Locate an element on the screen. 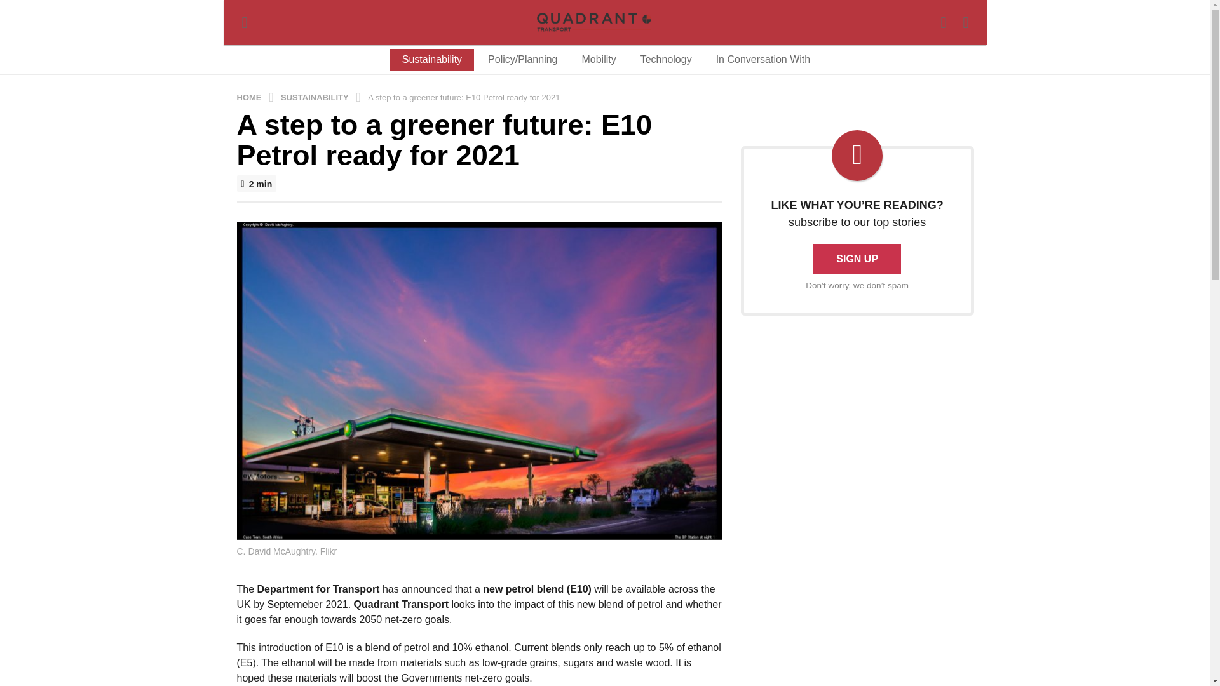 The width and height of the screenshot is (1220, 686). Mobility is located at coordinates (599, 60).